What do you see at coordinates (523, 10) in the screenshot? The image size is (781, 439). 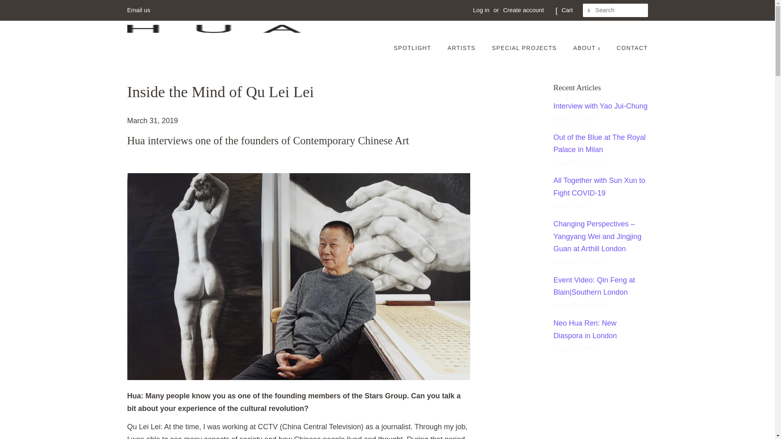 I see `Create account` at bounding box center [523, 10].